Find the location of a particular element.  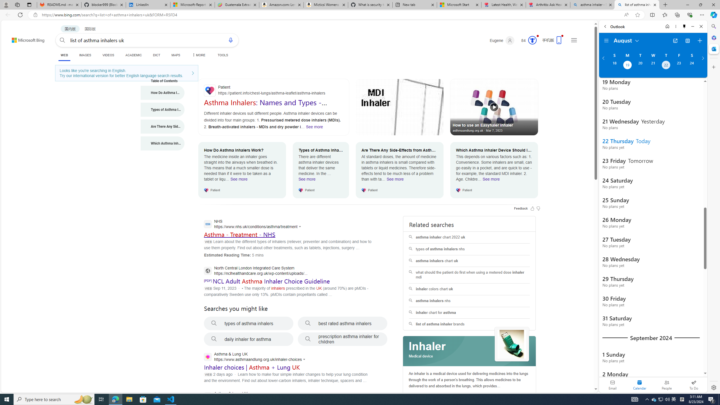

inhaler colors chart uk is located at coordinates (469, 289).